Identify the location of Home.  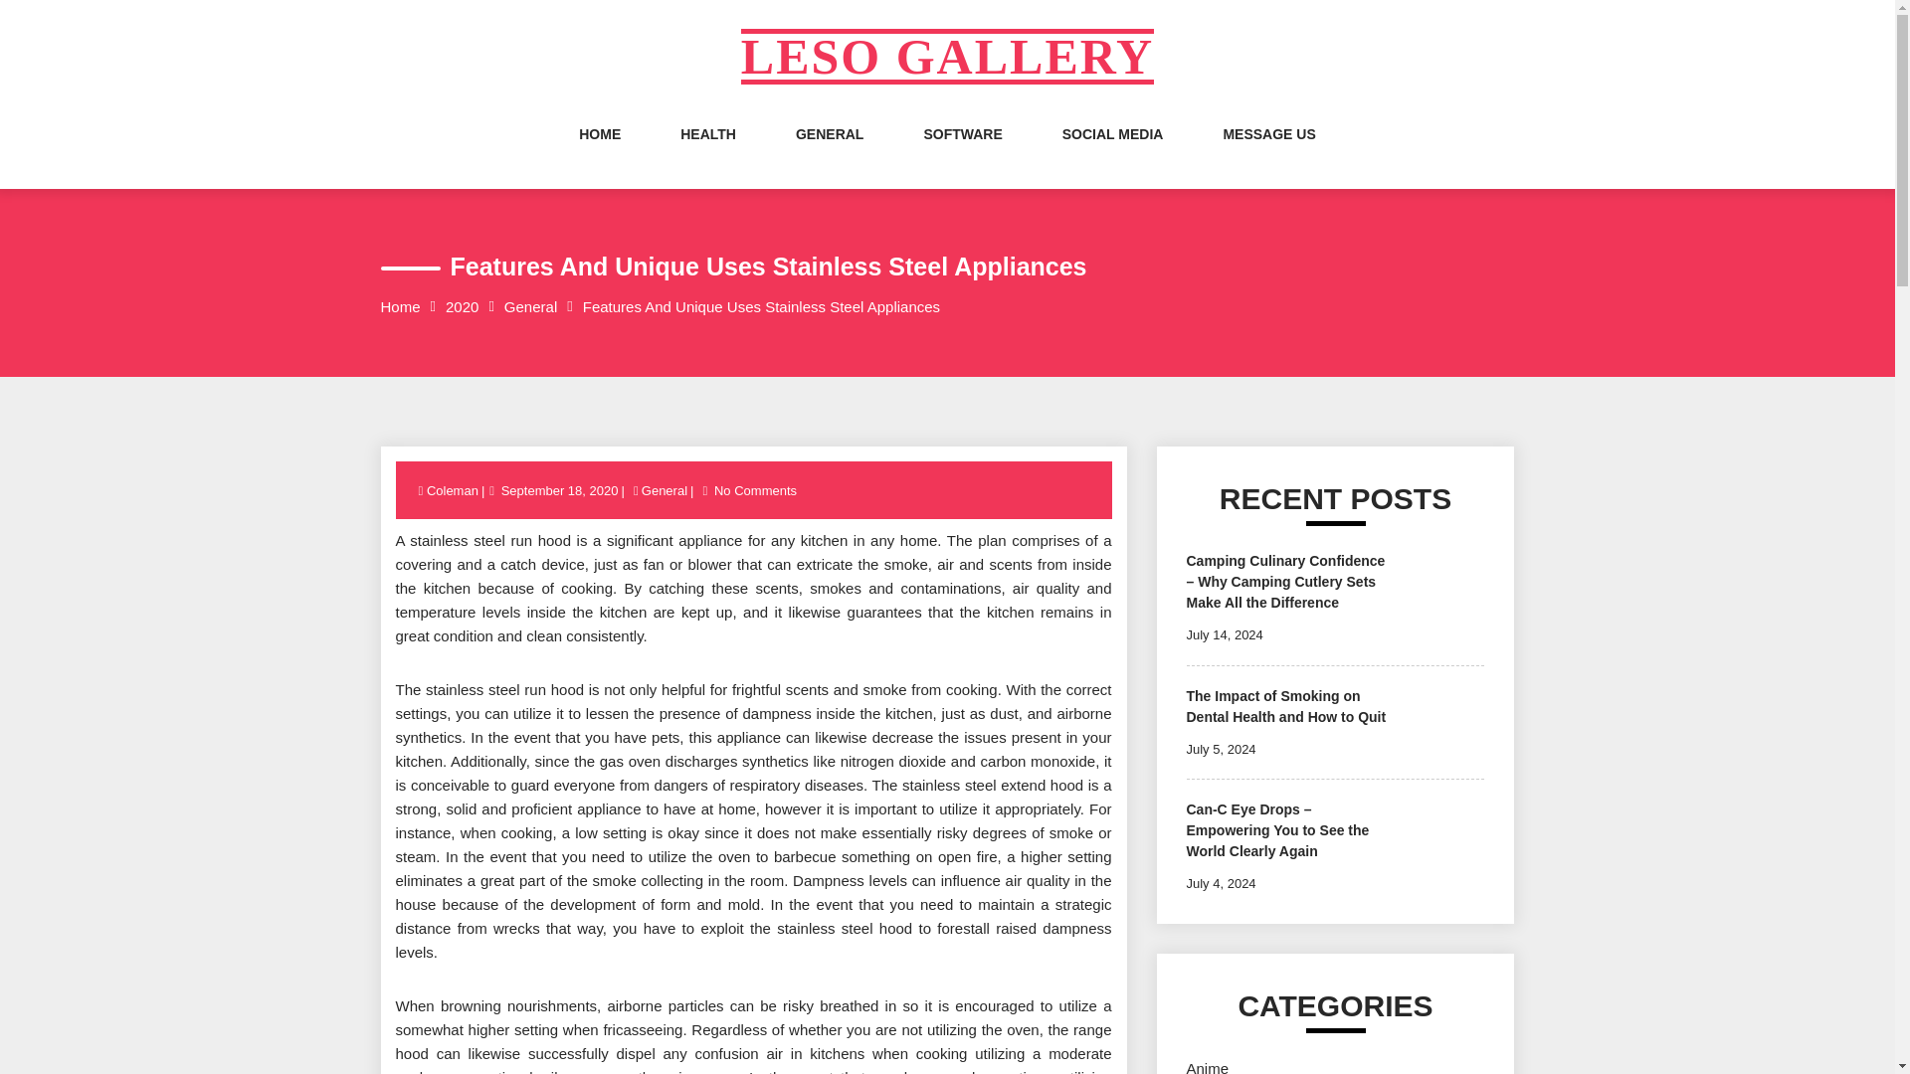
(400, 306).